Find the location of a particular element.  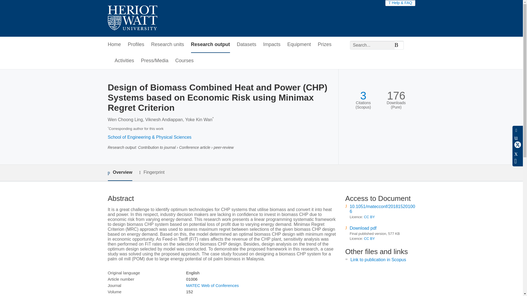

Research units is located at coordinates (167, 45).